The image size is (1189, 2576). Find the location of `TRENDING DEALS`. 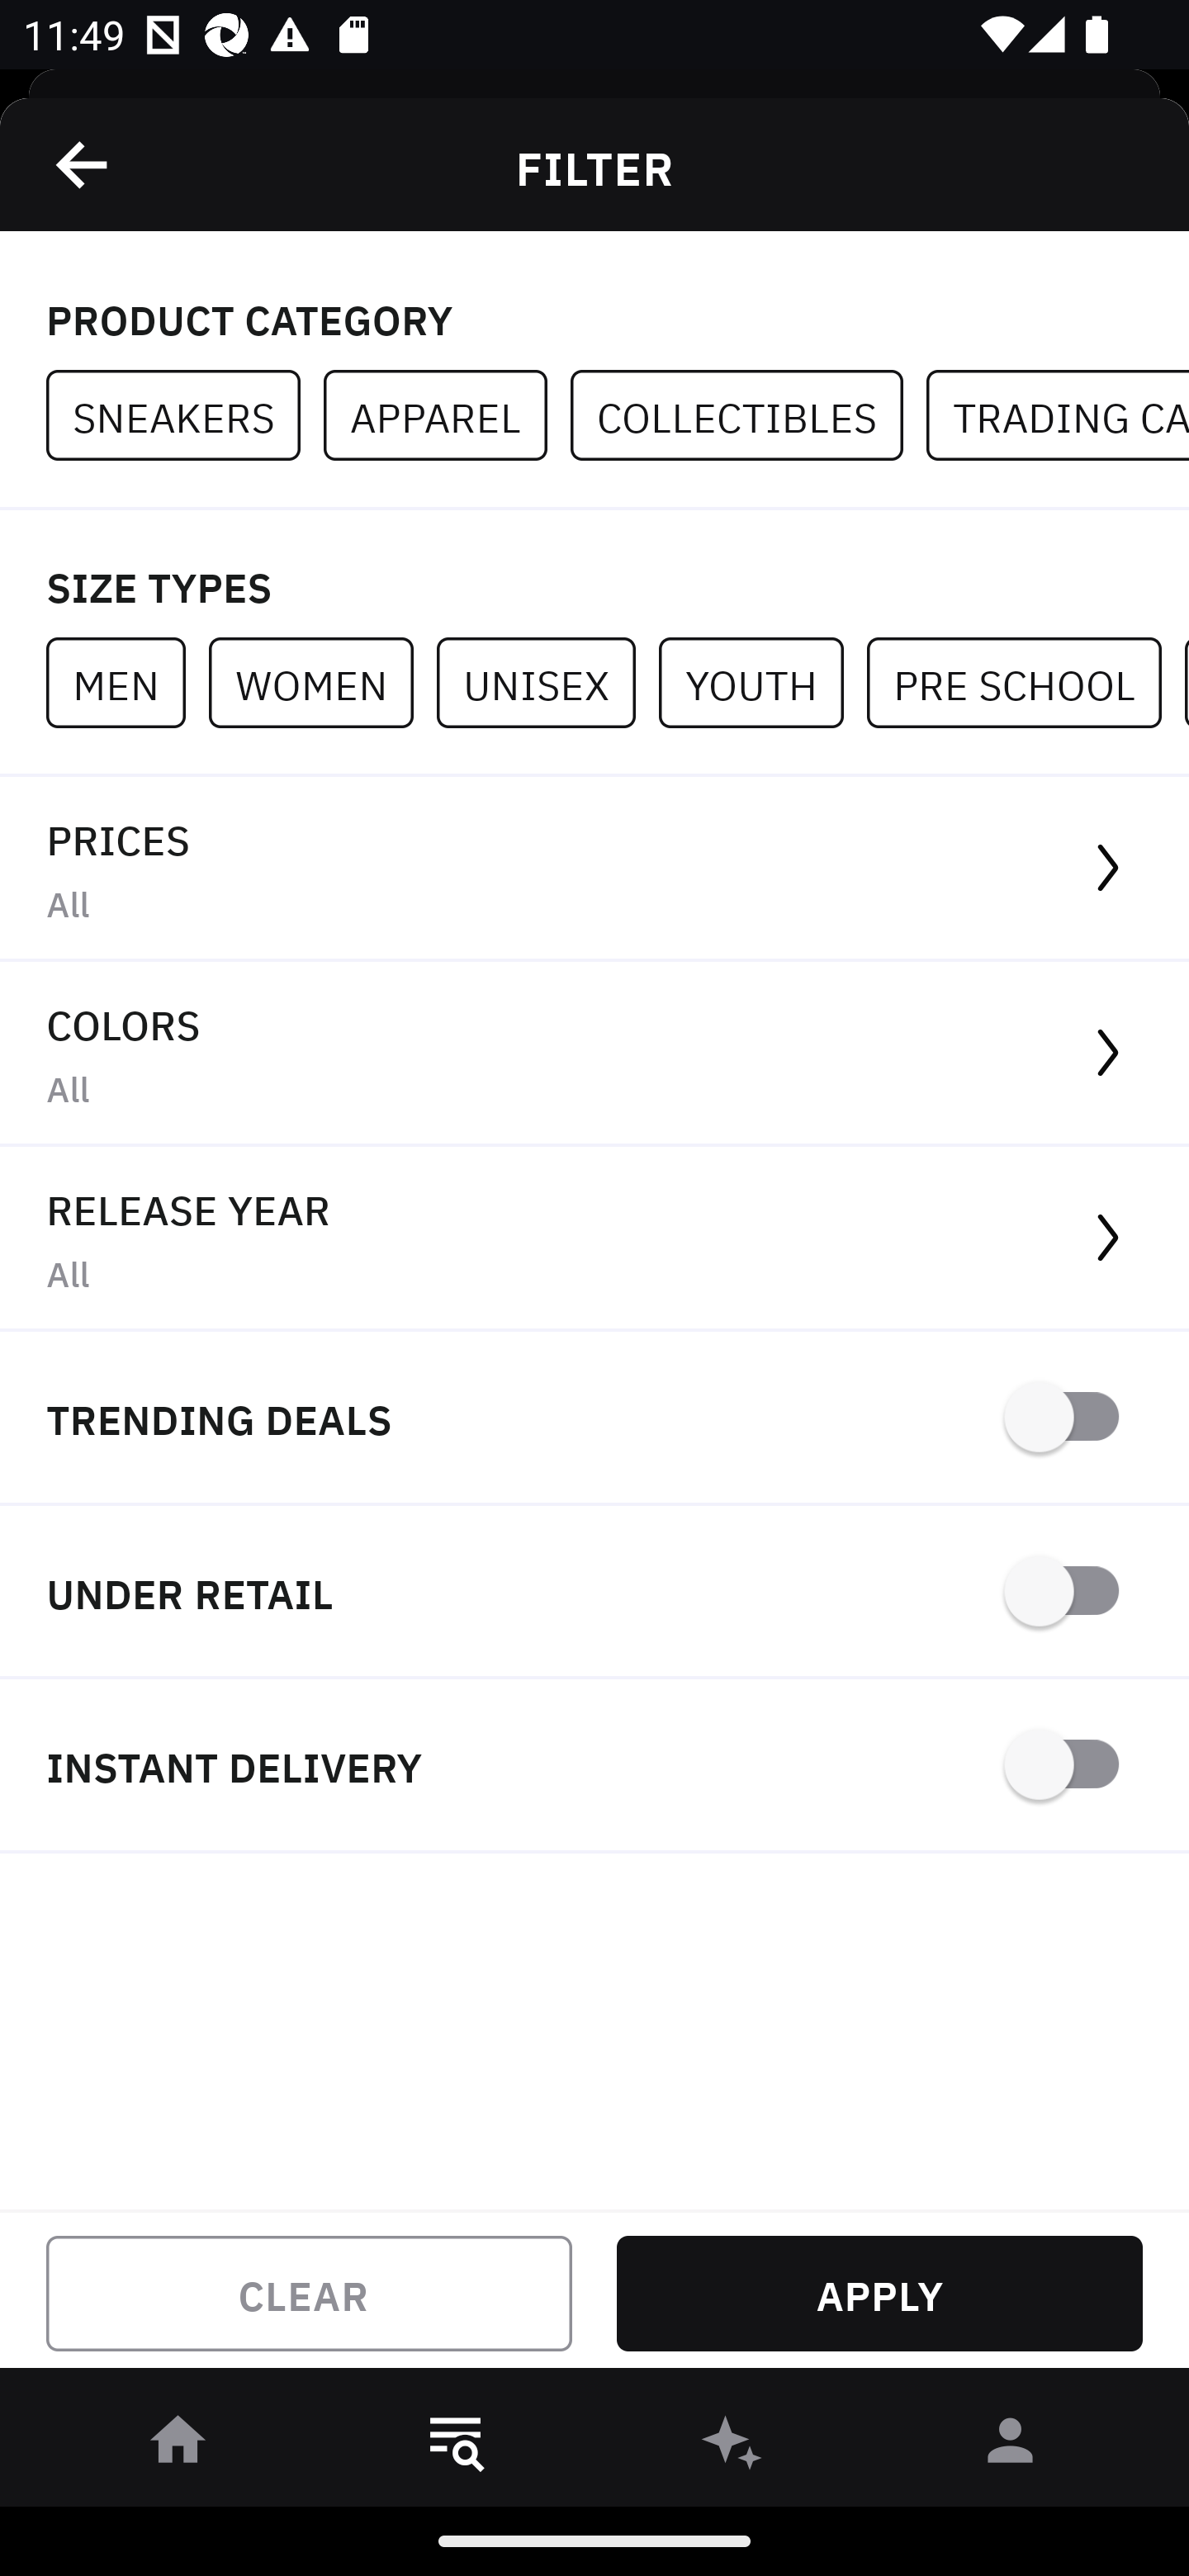

TRENDING DEALS is located at coordinates (594, 1419).